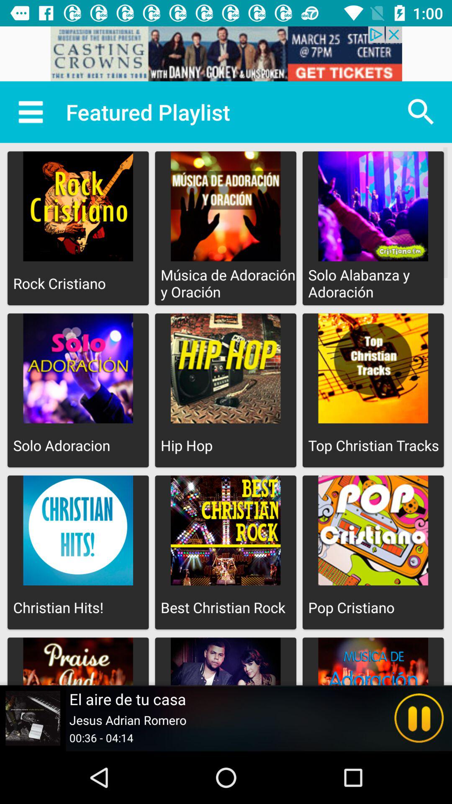 Image resolution: width=452 pixels, height=804 pixels. What do you see at coordinates (373, 552) in the screenshot?
I see `choose the option below the top christian tracks` at bounding box center [373, 552].